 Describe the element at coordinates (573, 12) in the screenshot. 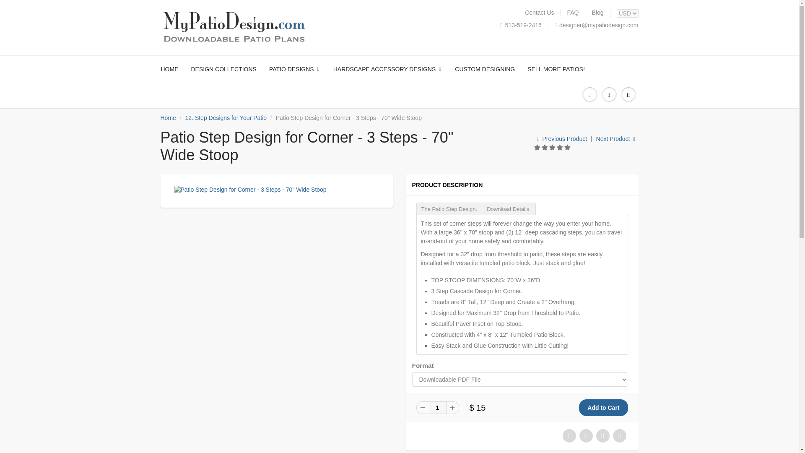

I see `FAQ` at that location.